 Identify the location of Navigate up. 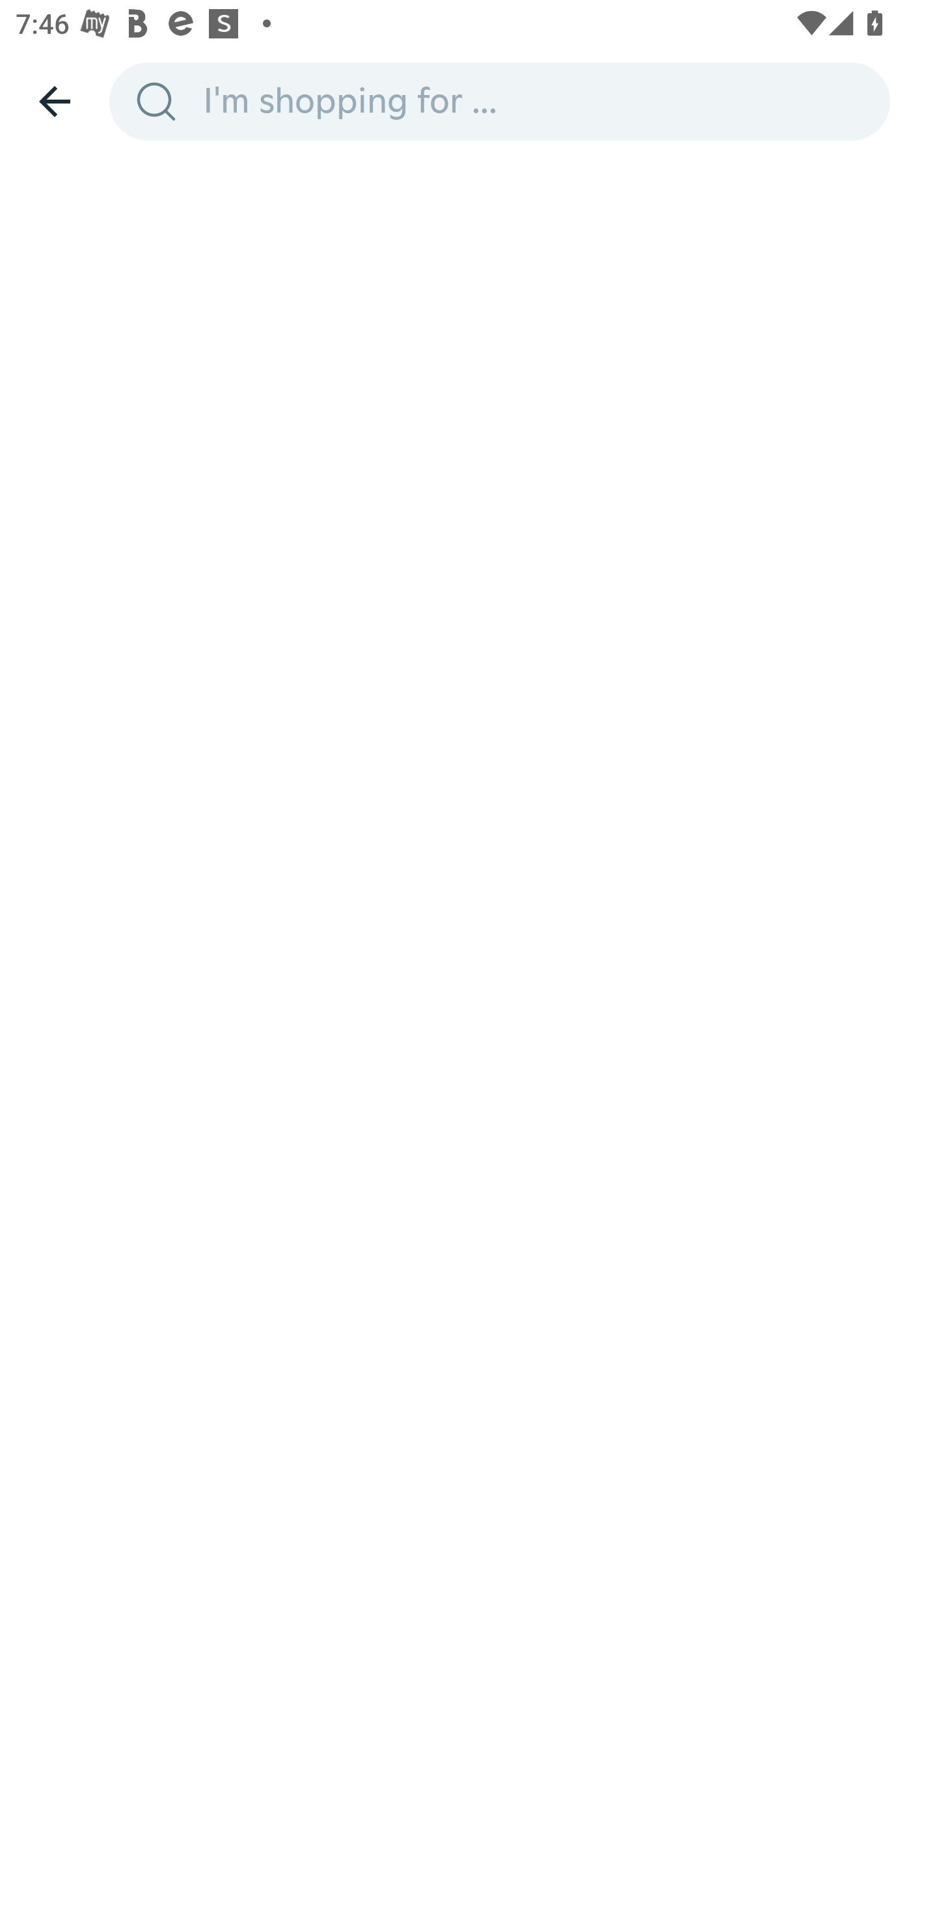
(55, 101).